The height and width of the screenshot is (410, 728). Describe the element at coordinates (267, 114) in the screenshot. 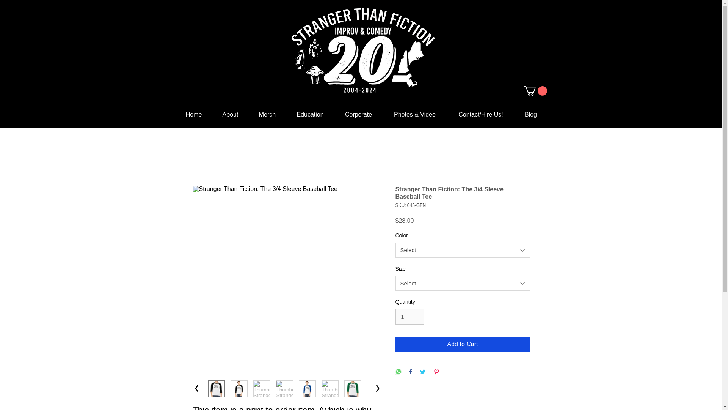

I see `Merch` at that location.